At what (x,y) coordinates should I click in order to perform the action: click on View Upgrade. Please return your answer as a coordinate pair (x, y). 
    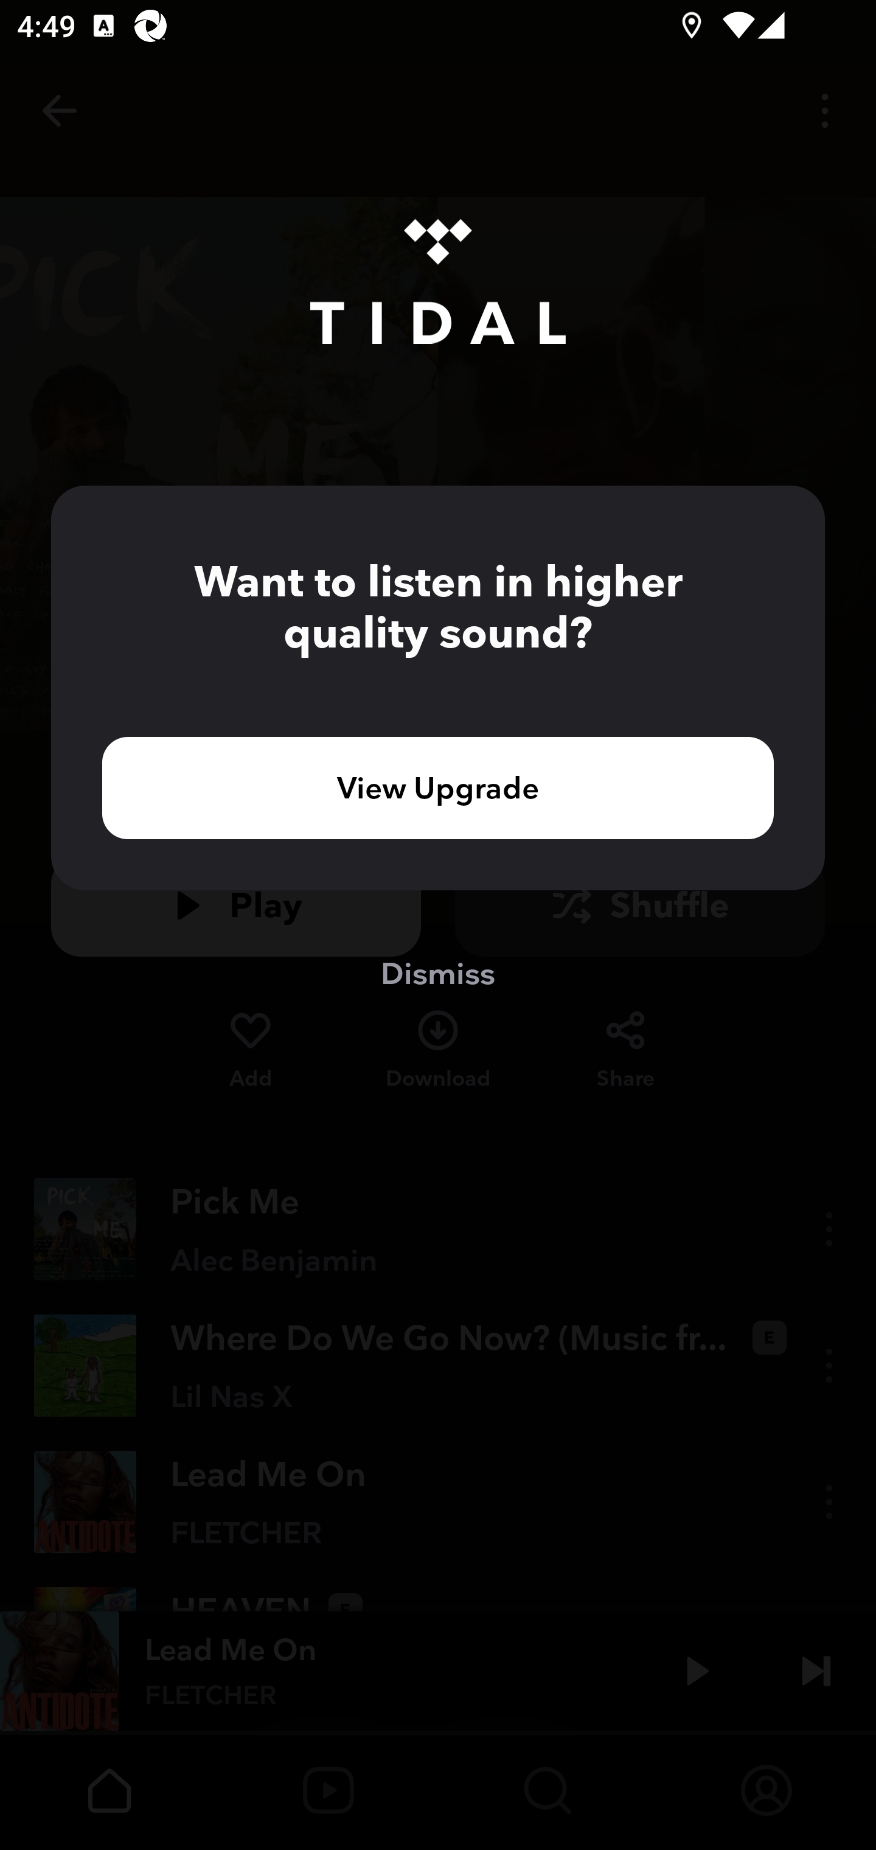
    Looking at the image, I should click on (438, 787).